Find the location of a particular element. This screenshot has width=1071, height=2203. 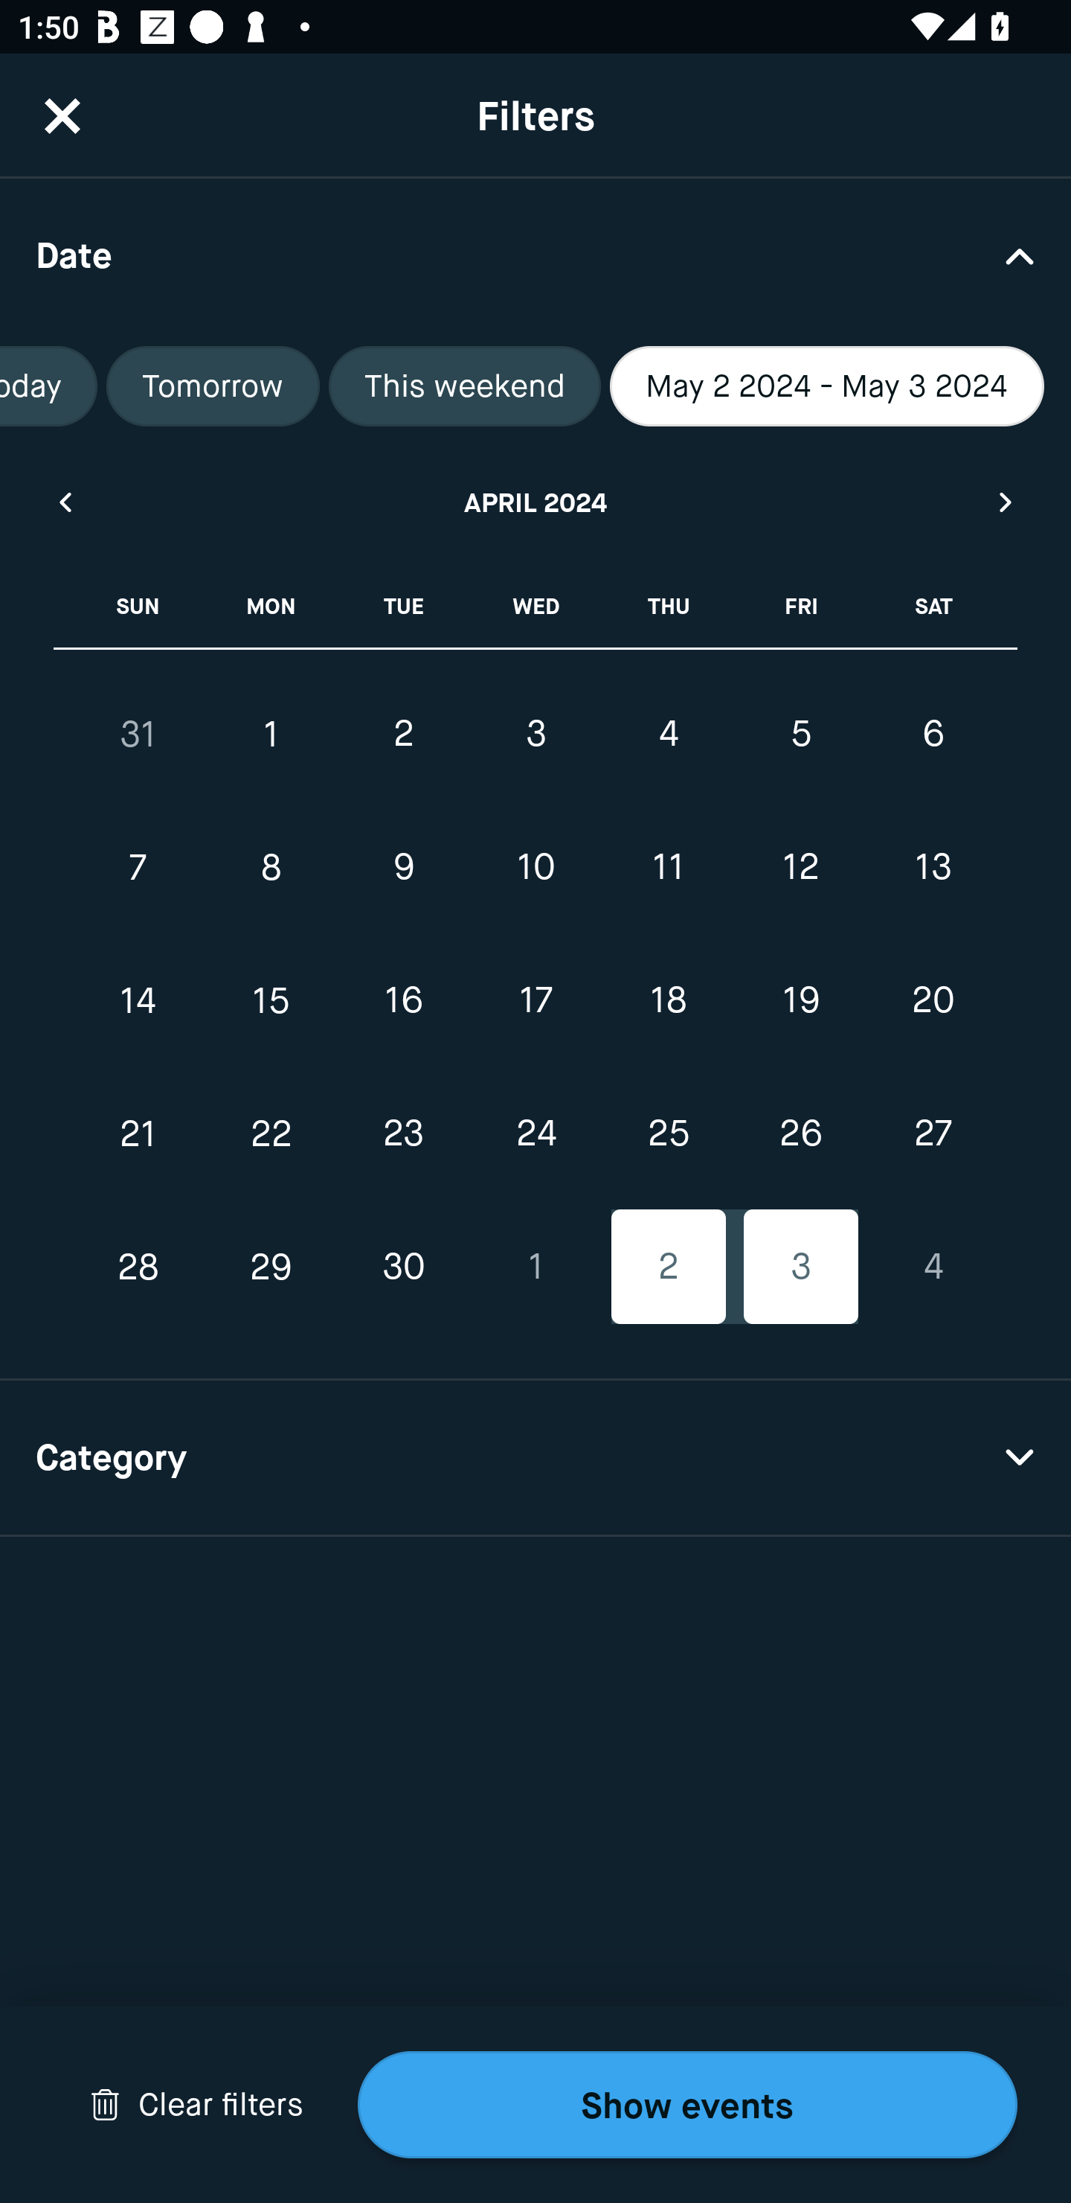

15 is located at coordinates (271, 1000).